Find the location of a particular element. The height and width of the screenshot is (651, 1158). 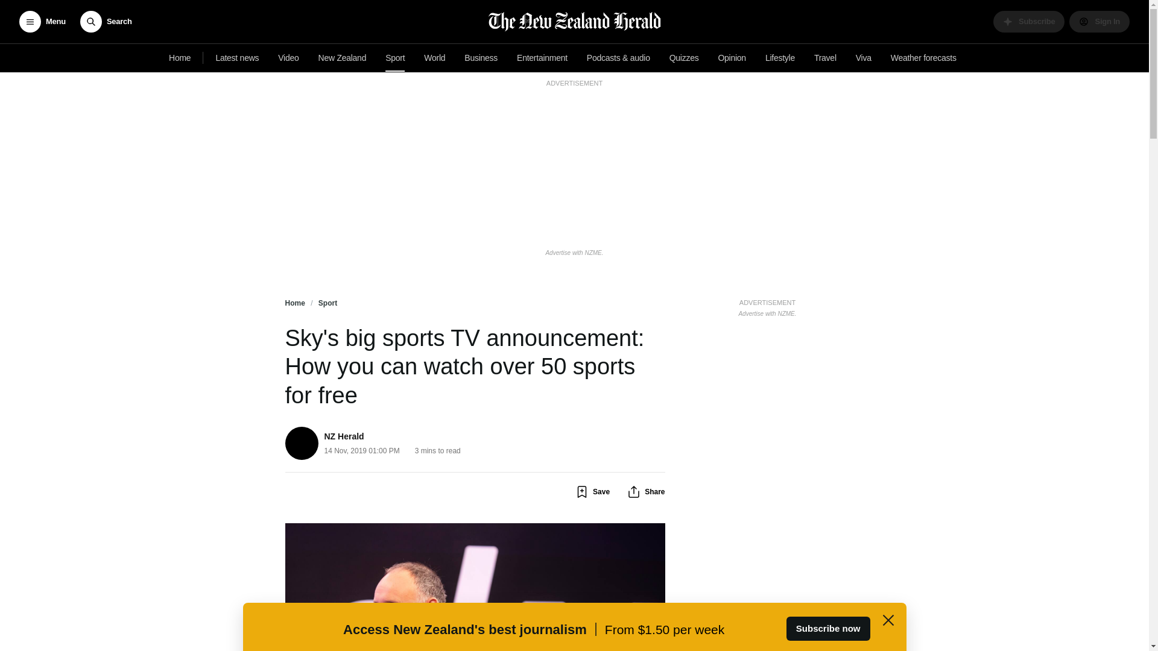

Lifestyle is located at coordinates (780, 58).